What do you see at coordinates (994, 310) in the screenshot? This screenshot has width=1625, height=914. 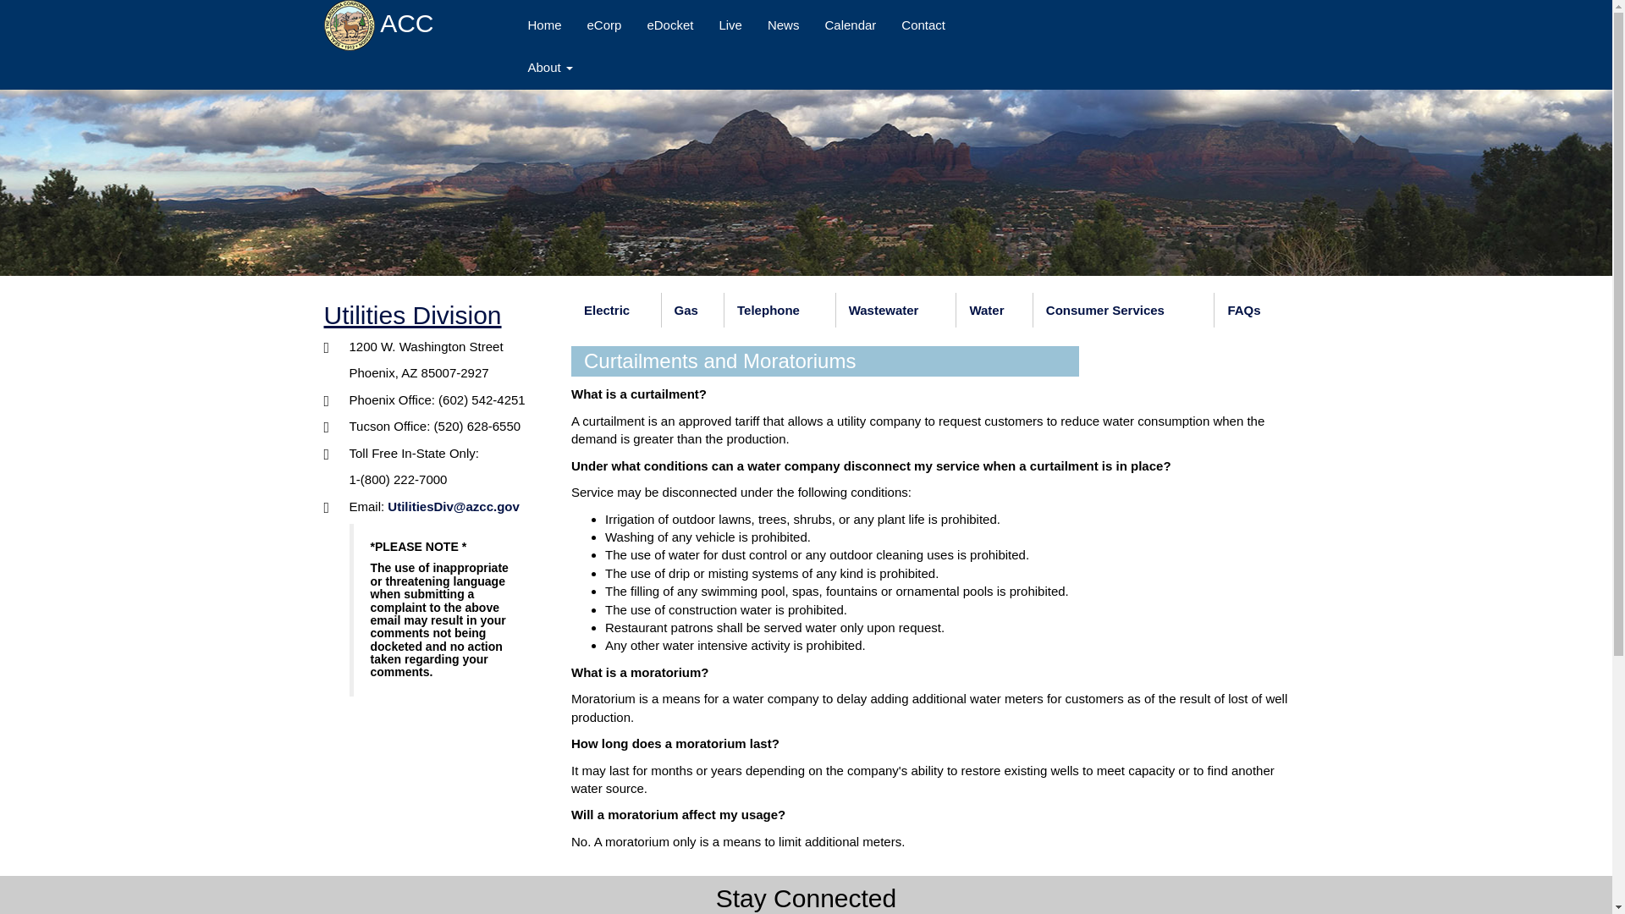 I see `Water` at bounding box center [994, 310].